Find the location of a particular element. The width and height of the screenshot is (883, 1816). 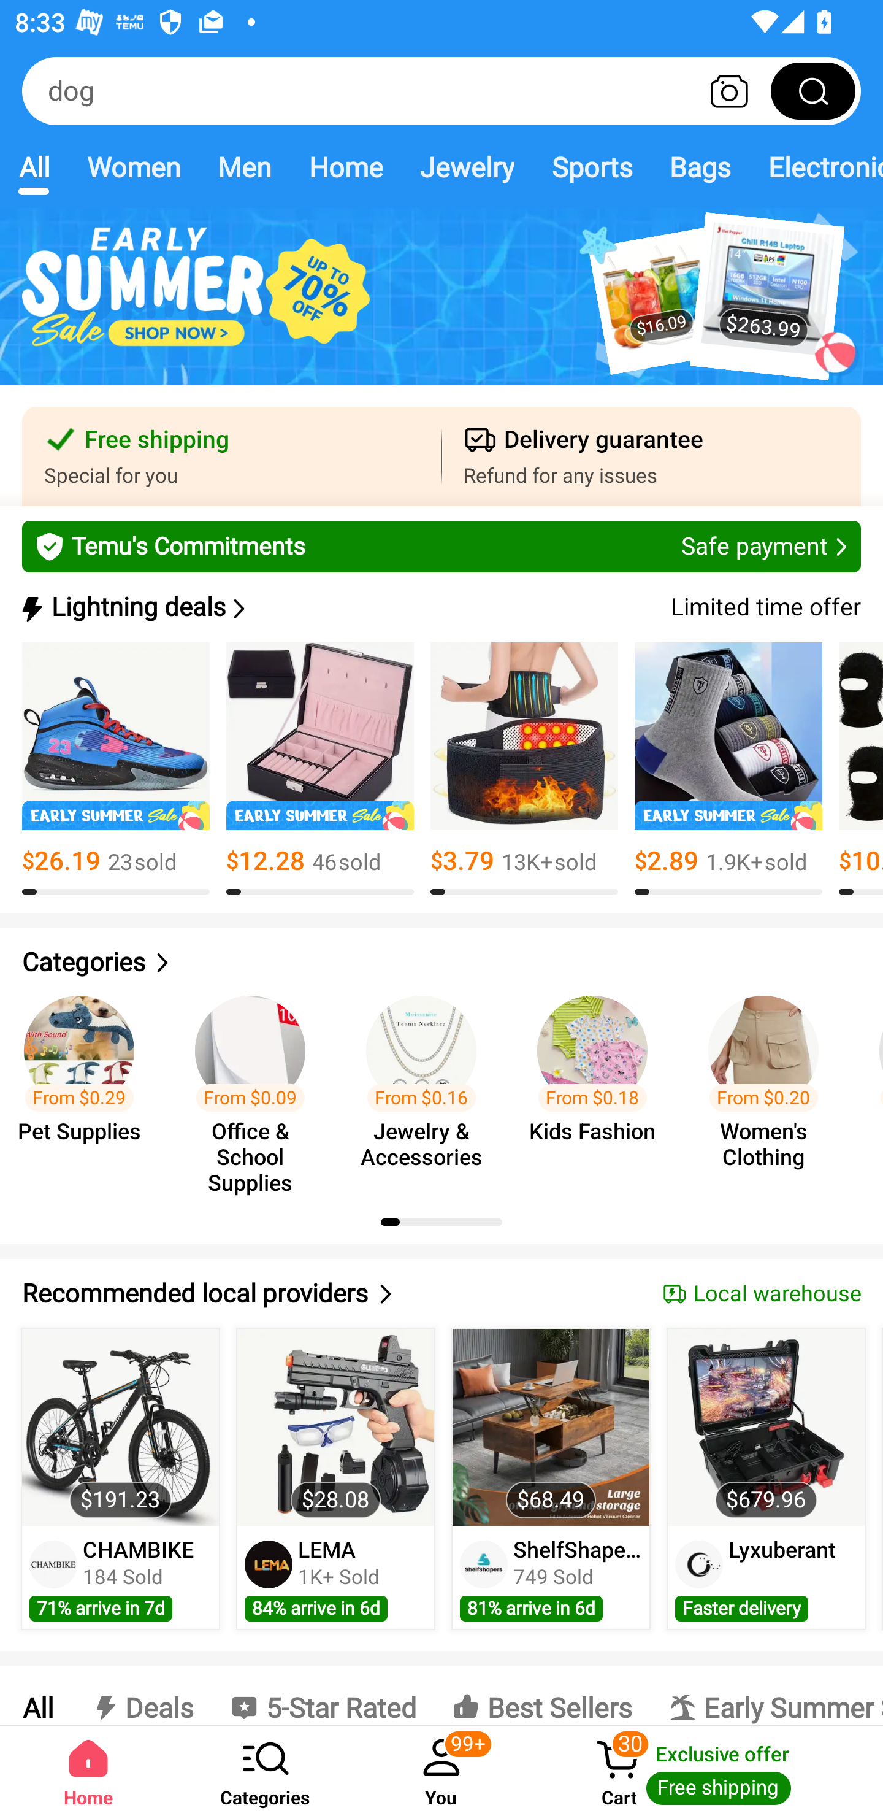

$28.08 is located at coordinates (336, 1427).